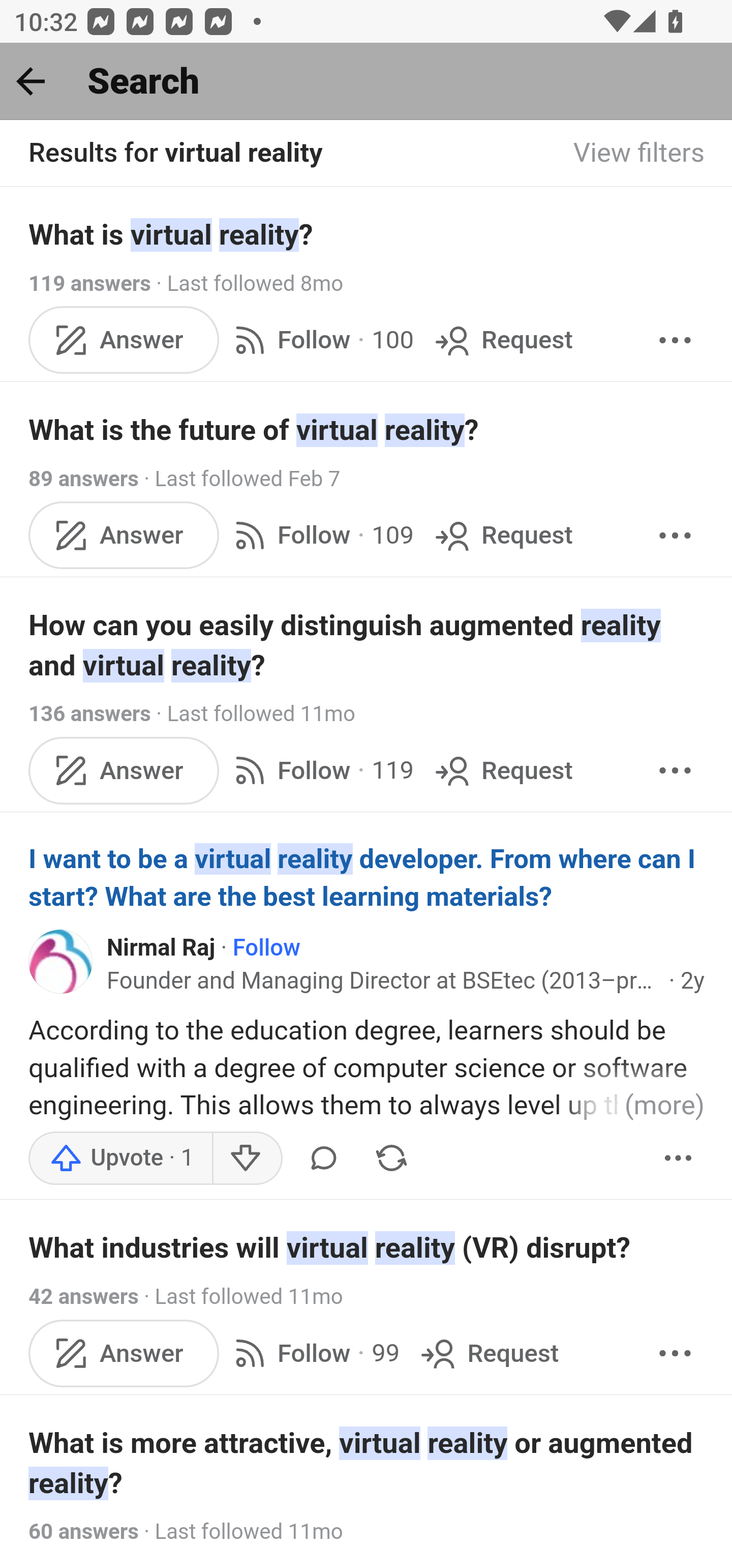  Describe the element at coordinates (89, 283) in the screenshot. I see `119 answers 119  answers` at that location.